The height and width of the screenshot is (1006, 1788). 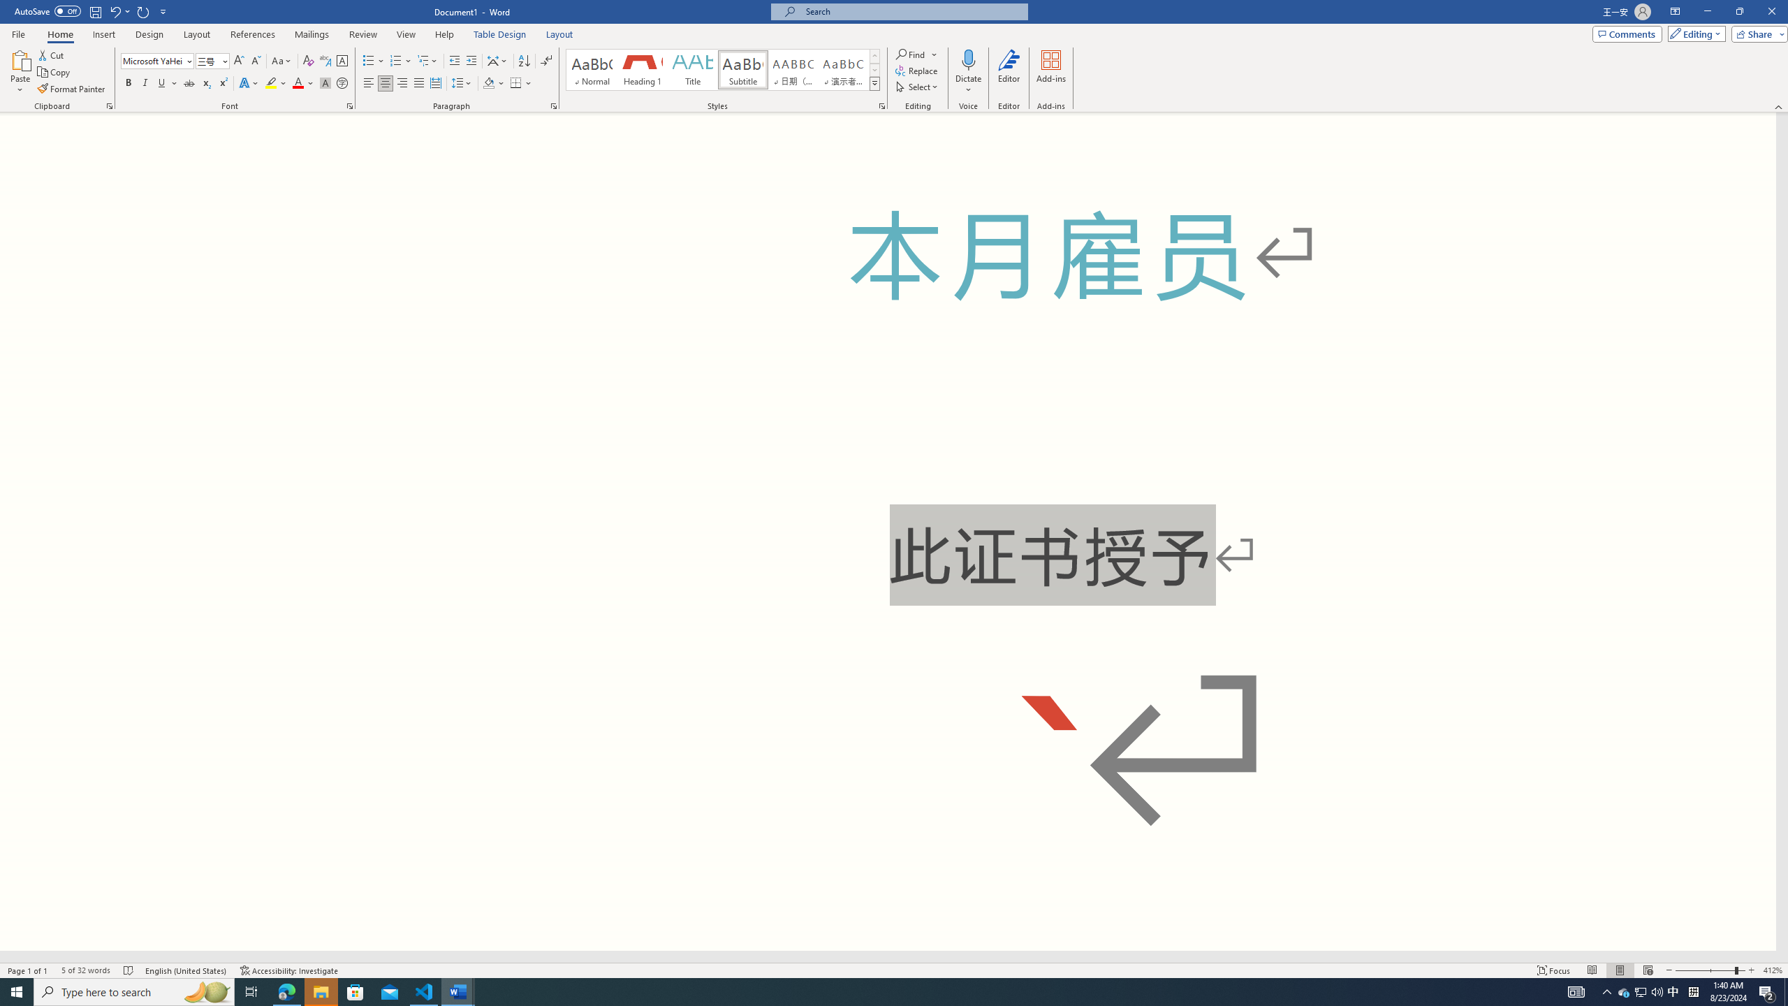 I want to click on Show/Hide Editing Marks, so click(x=546, y=61).